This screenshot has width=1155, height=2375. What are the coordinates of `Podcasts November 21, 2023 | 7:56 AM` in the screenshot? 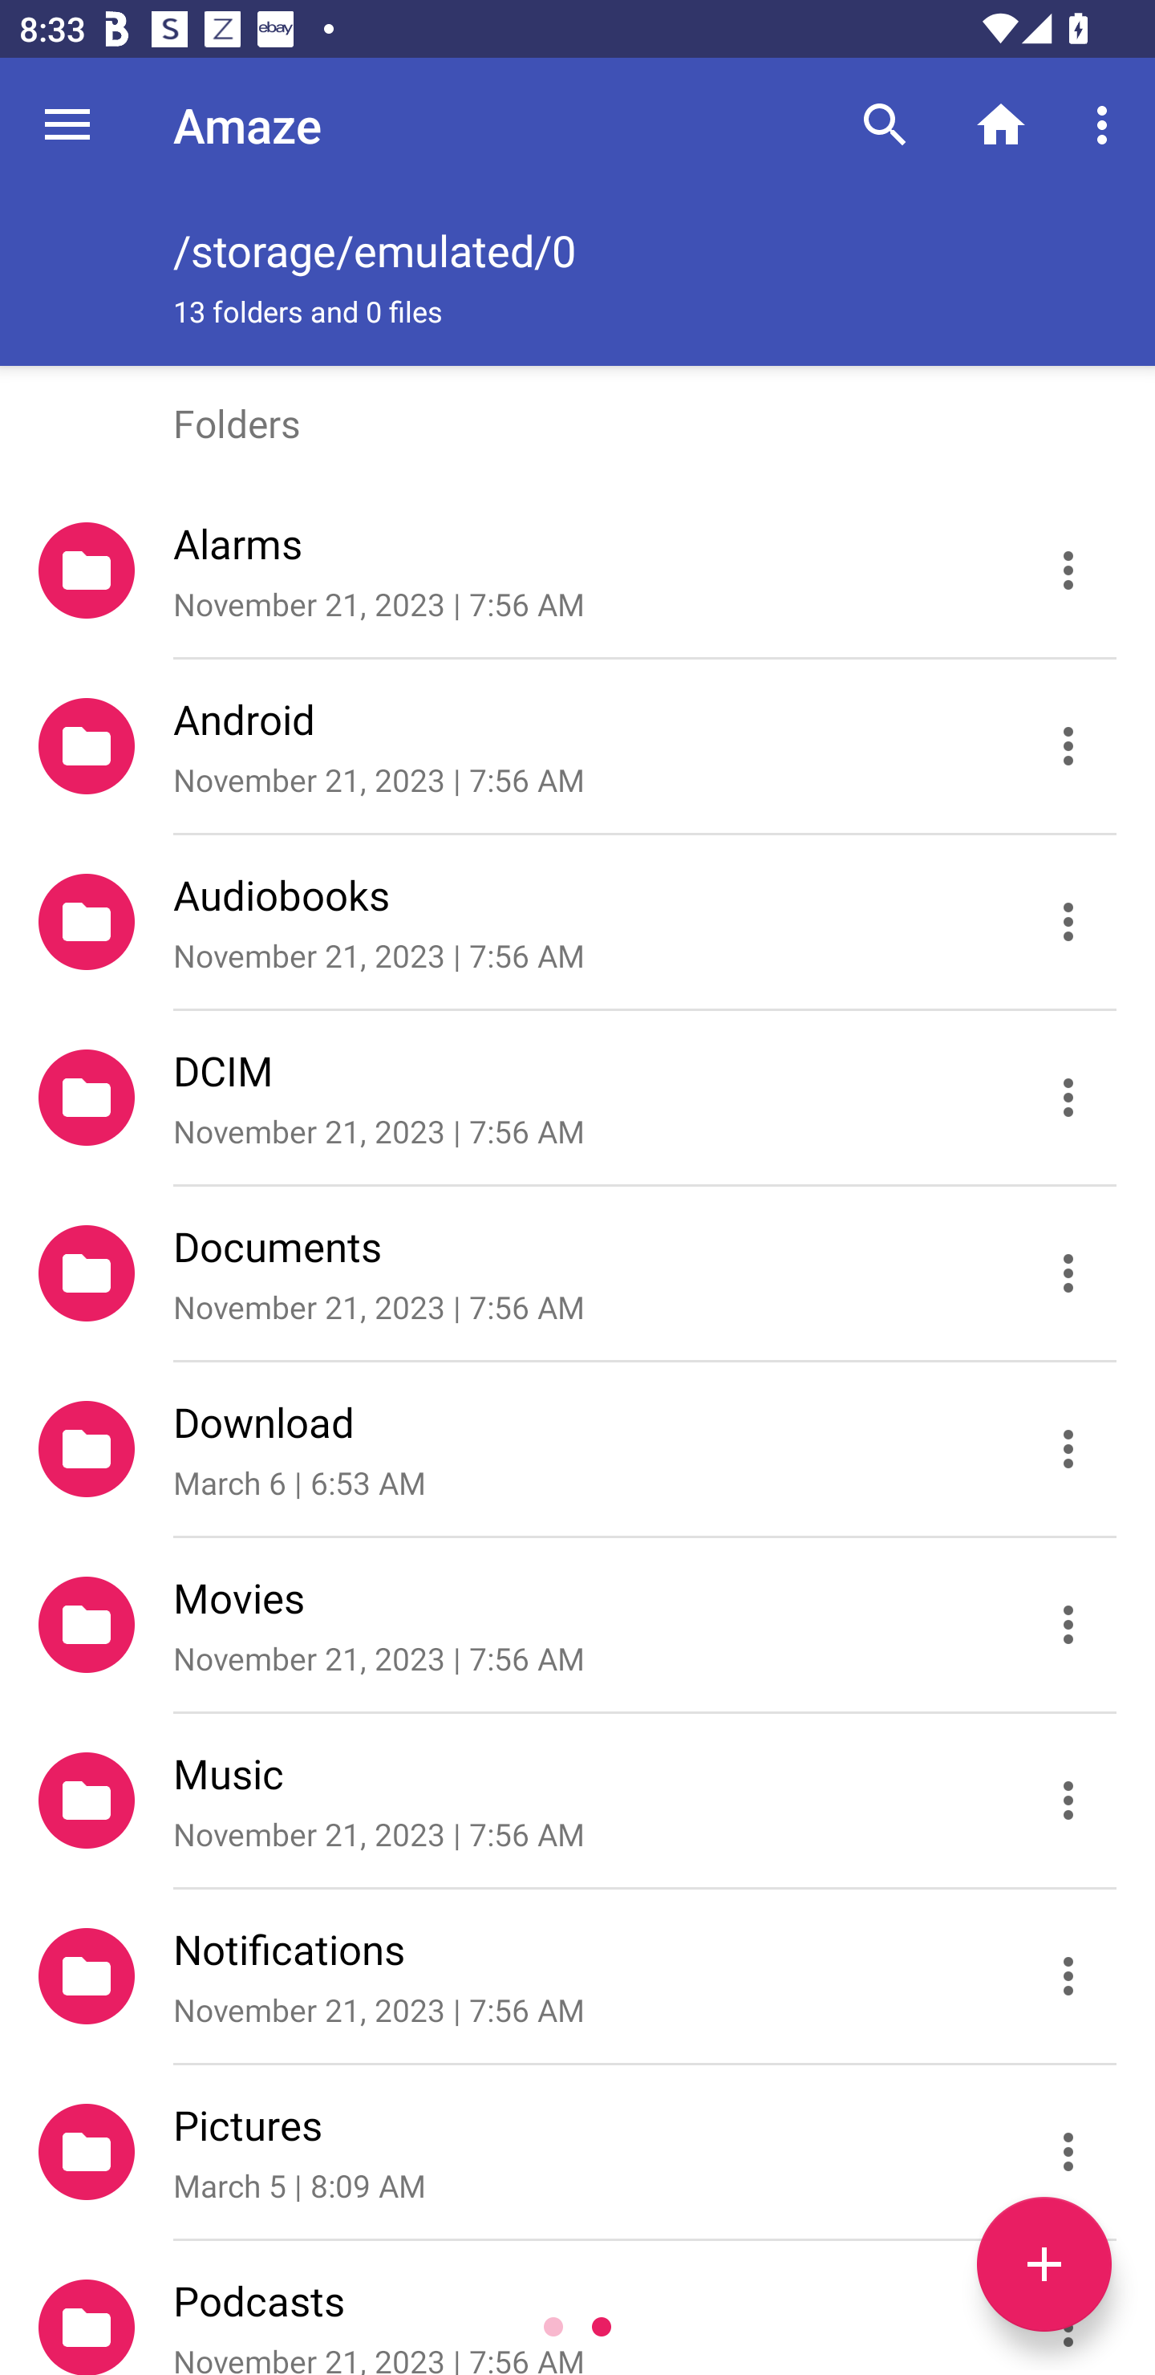 It's located at (577, 2308).